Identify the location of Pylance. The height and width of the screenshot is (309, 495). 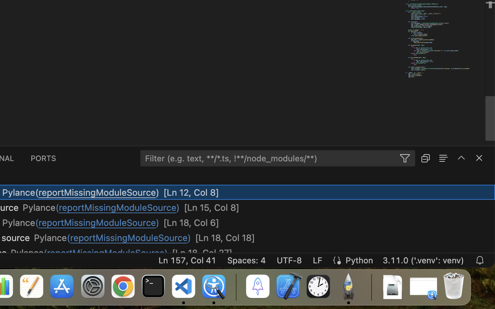
(19, 223).